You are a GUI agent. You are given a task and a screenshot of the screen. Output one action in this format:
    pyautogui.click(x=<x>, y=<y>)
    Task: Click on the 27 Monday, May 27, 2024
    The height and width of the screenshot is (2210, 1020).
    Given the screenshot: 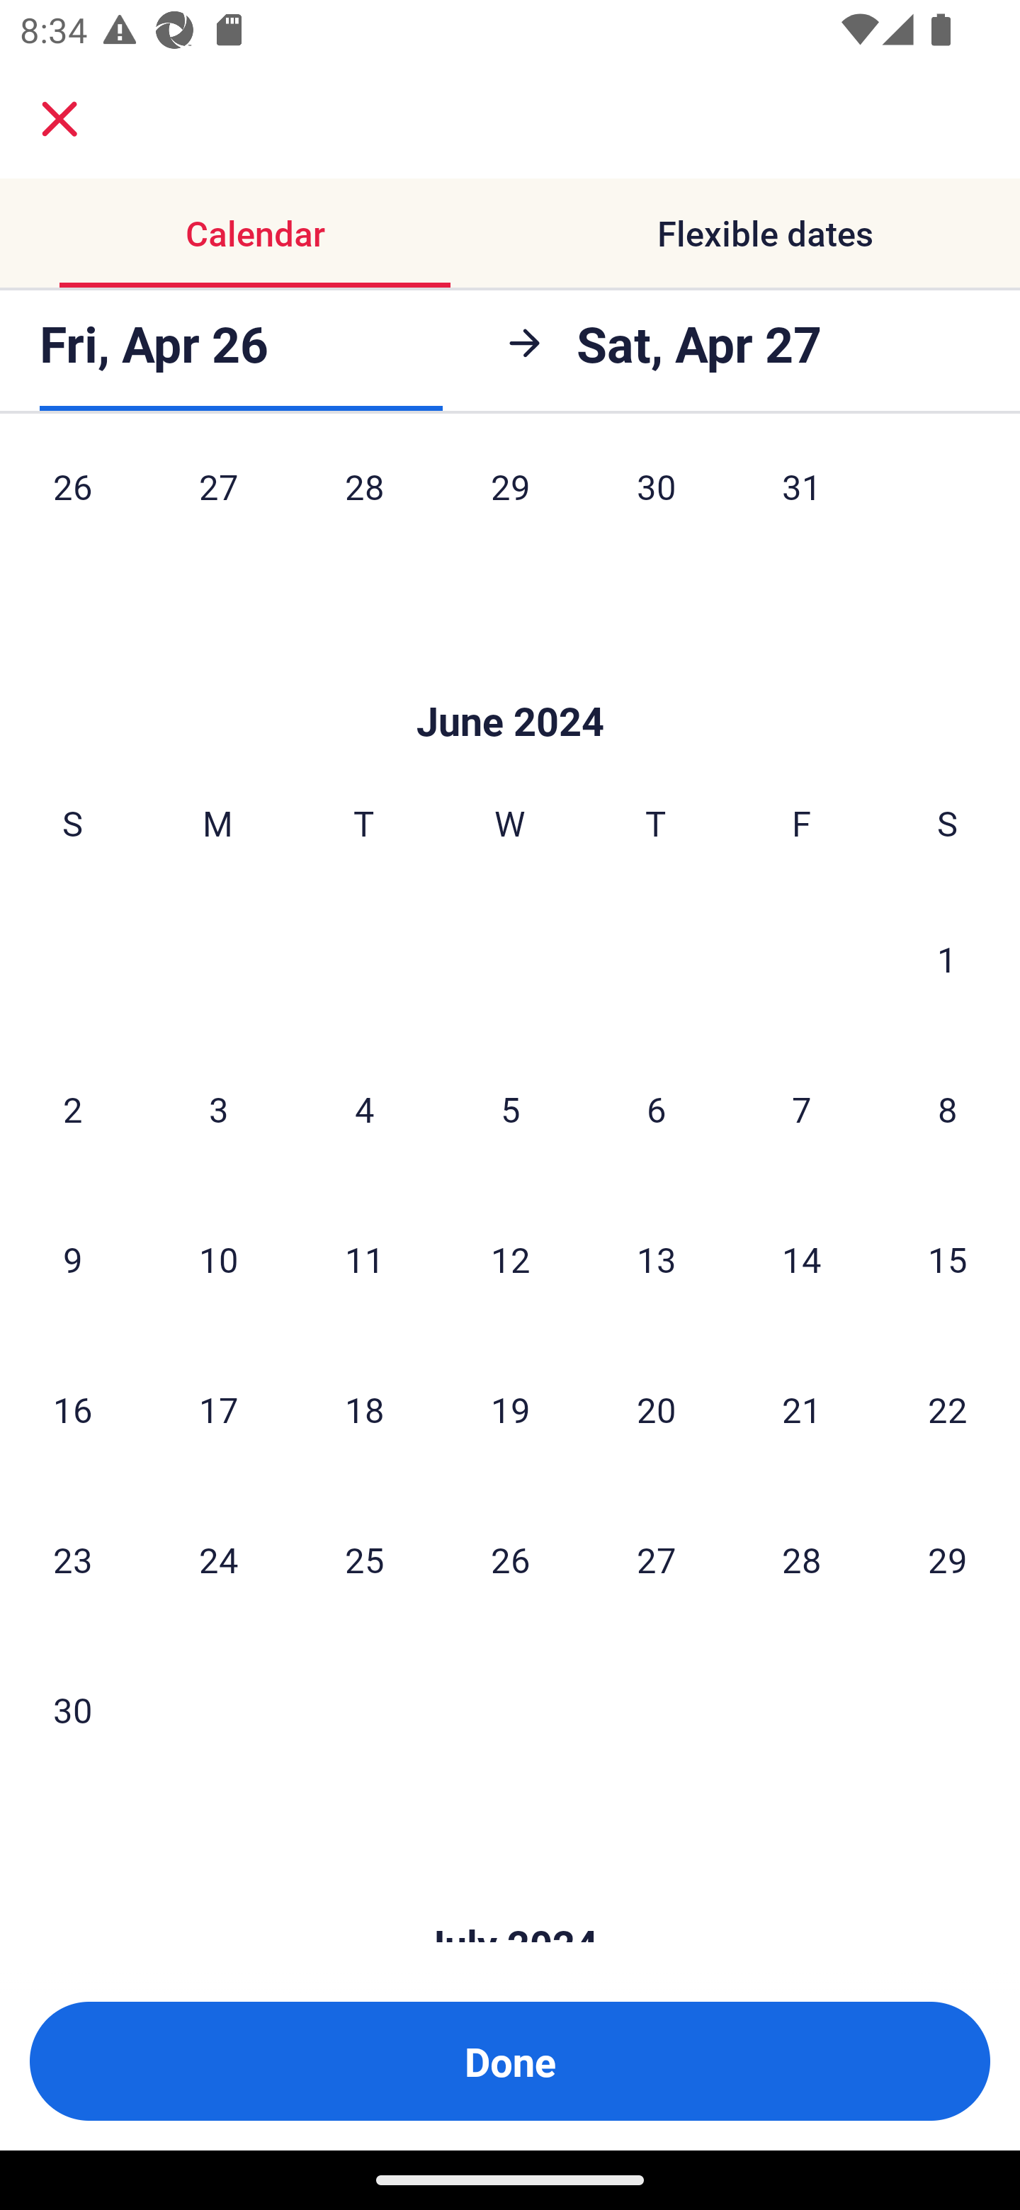 What is the action you would take?
    pyautogui.click(x=218, y=506)
    